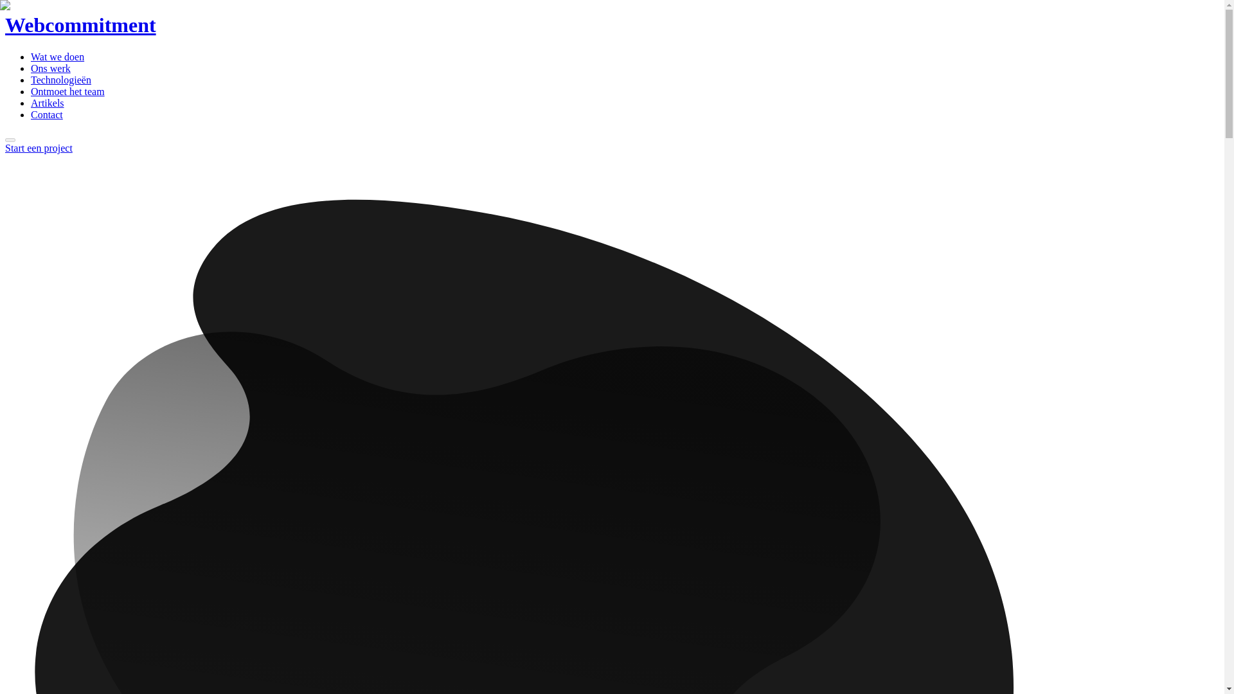 This screenshot has height=694, width=1234. I want to click on Navigation menu, so click(10, 140).